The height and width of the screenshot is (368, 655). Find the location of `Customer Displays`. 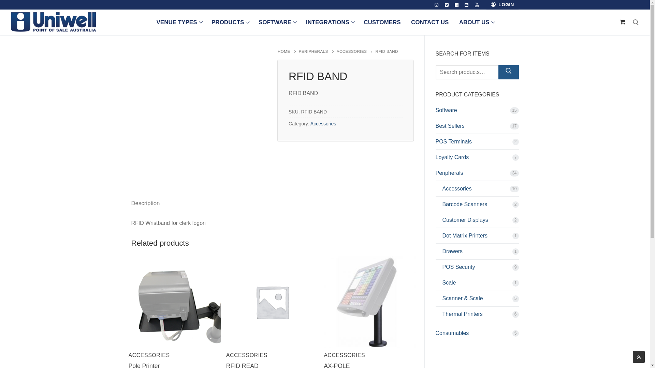

Customer Displays is located at coordinates (477, 222).